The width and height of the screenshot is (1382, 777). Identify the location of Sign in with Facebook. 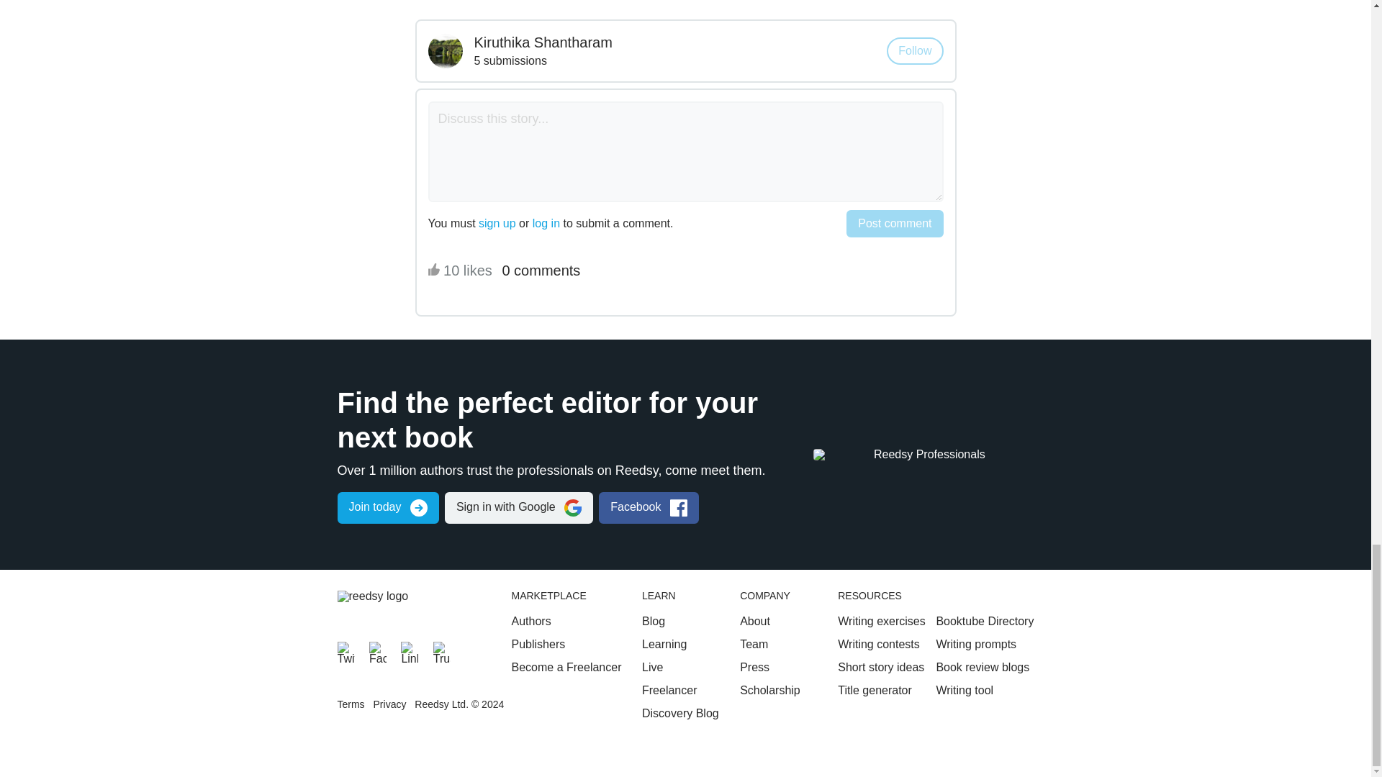
(649, 507).